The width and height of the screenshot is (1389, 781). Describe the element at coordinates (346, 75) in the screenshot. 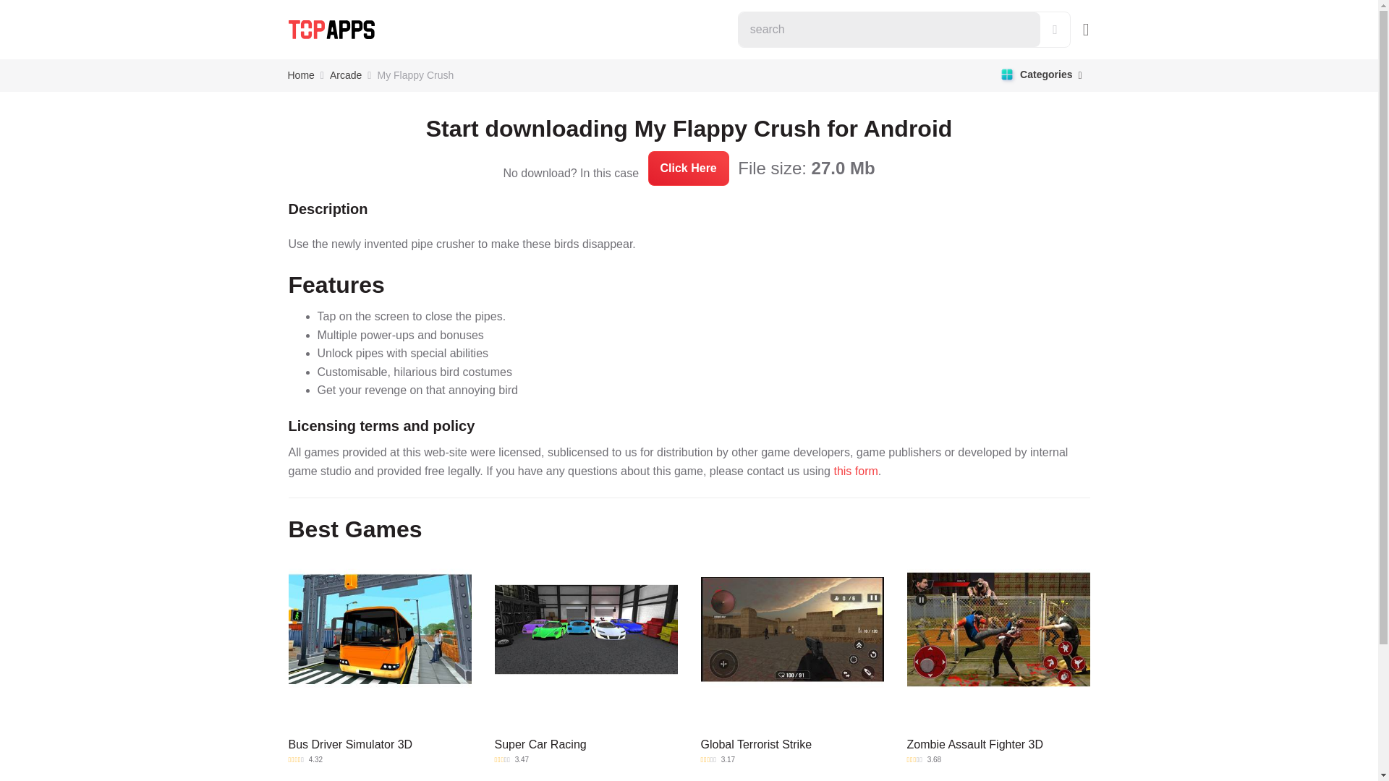

I see `Arcade` at that location.